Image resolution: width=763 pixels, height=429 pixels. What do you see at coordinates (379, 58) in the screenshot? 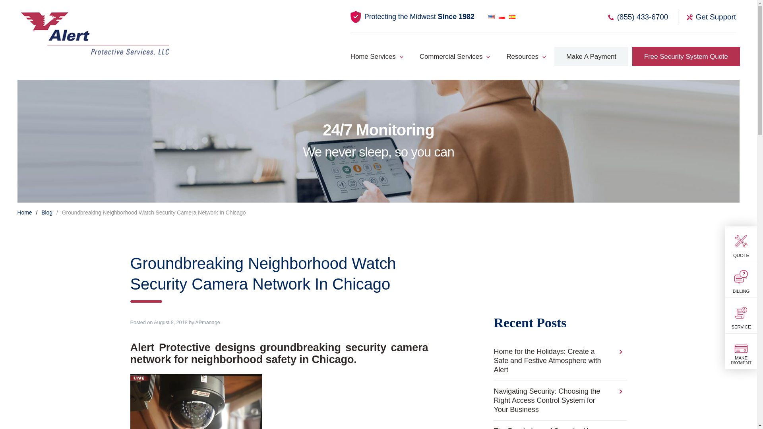
I see `Home Security Systems` at bounding box center [379, 58].